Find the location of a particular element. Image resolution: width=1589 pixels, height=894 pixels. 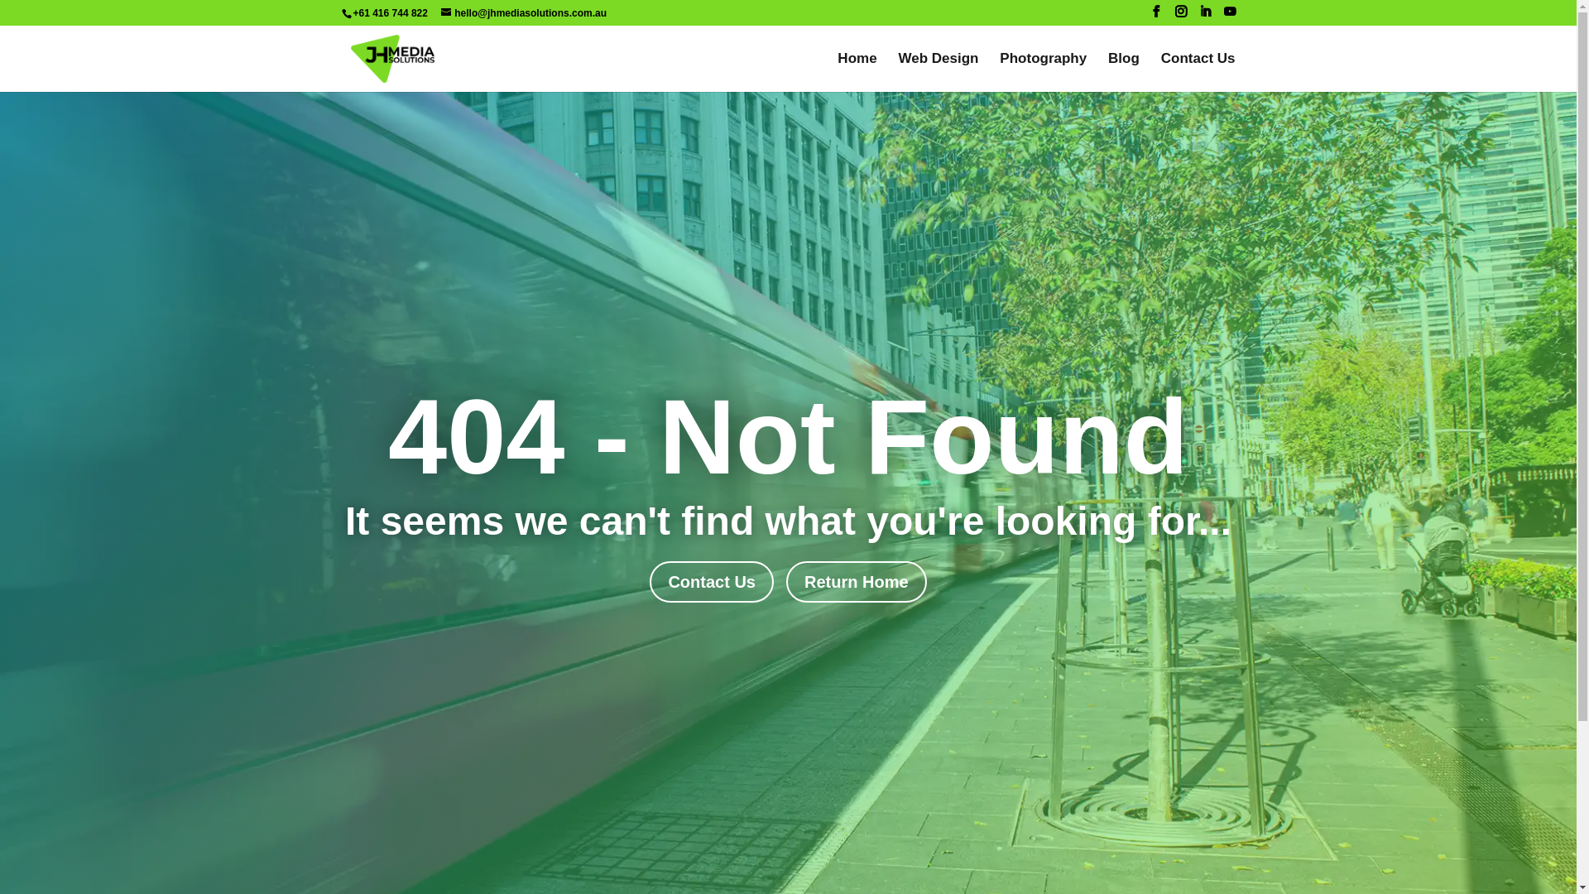

Photography is located at coordinates (1043, 73).